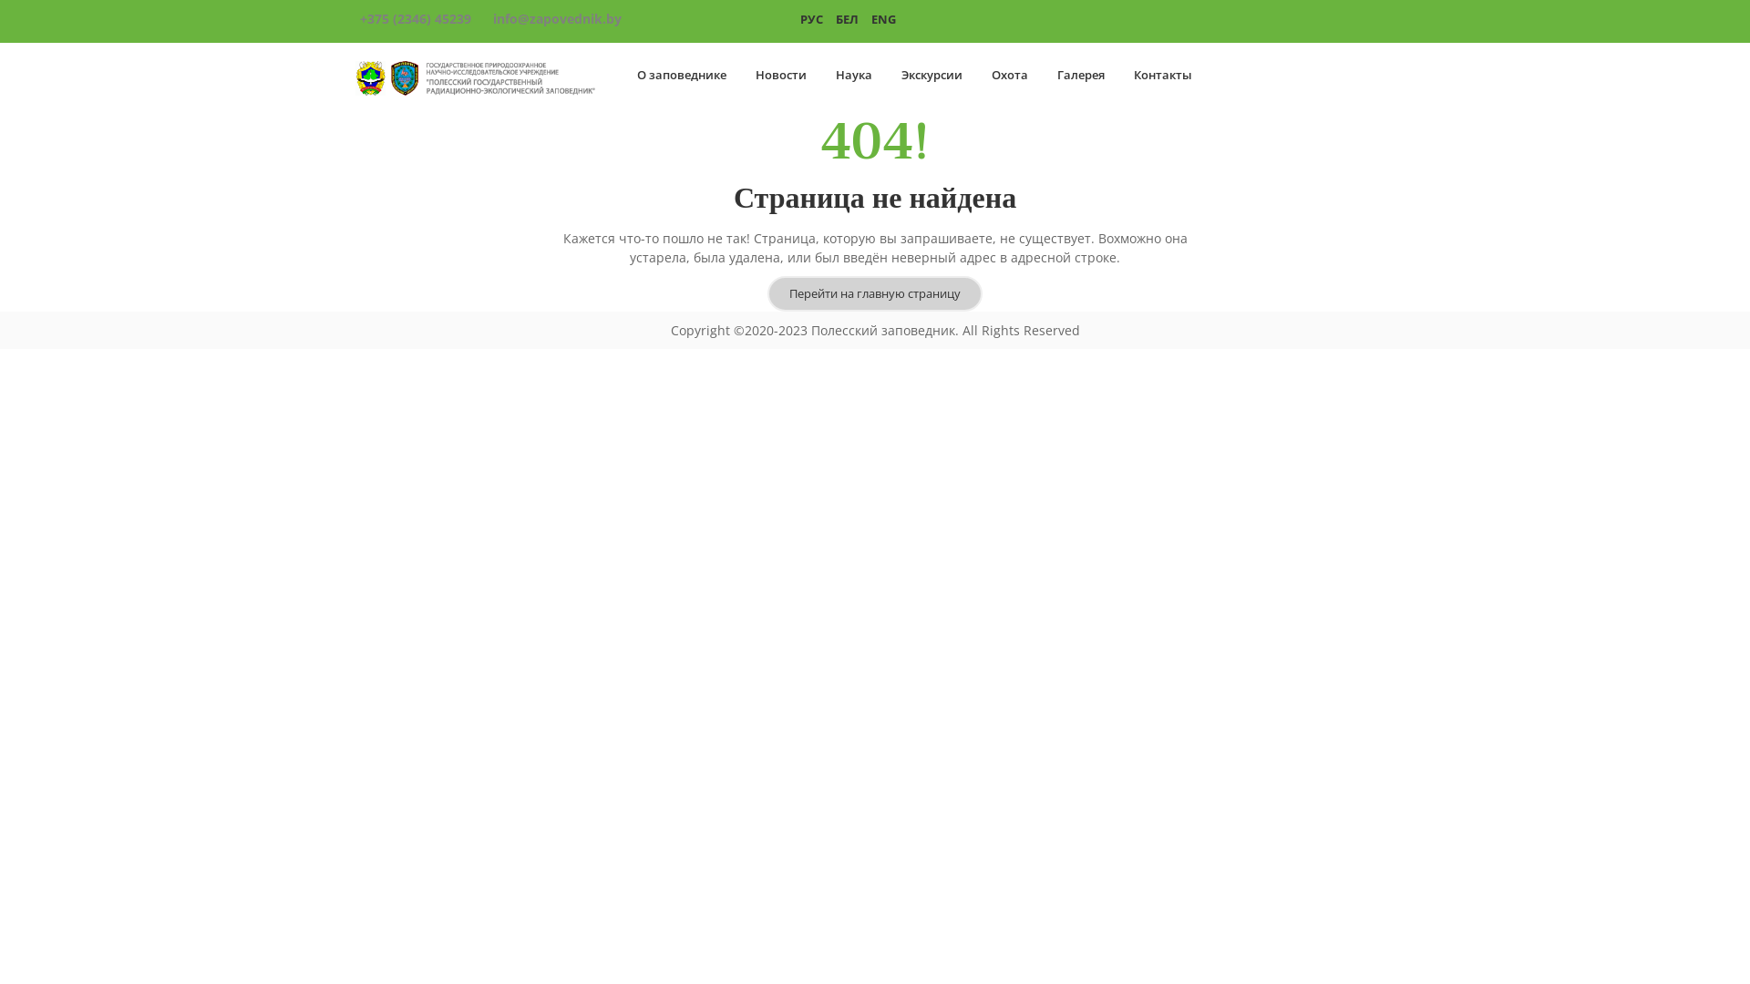 This screenshot has height=984, width=1750. Describe the element at coordinates (1262, 20) in the screenshot. I see `OK.RU` at that location.